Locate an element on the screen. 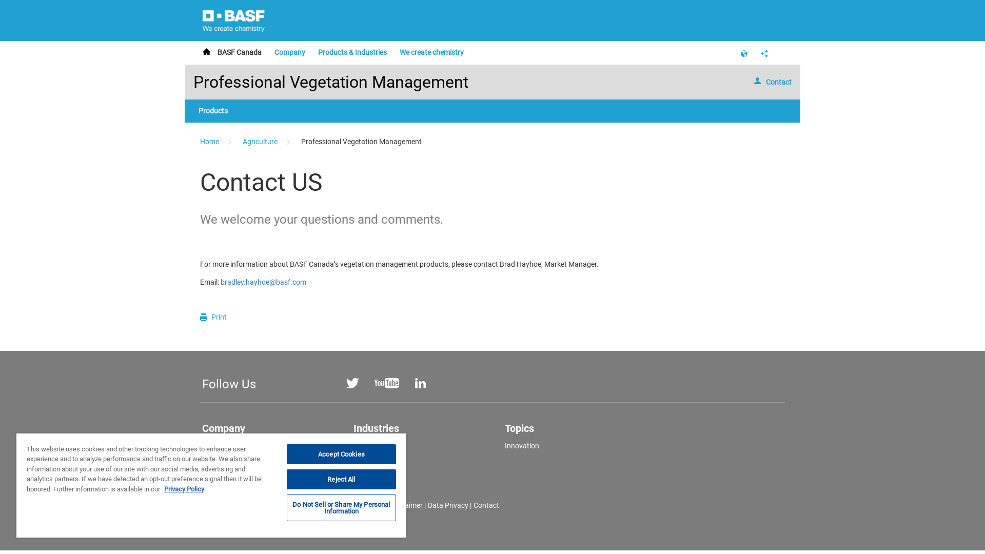 The image size is (985, 554). Home is located at coordinates (209, 52).